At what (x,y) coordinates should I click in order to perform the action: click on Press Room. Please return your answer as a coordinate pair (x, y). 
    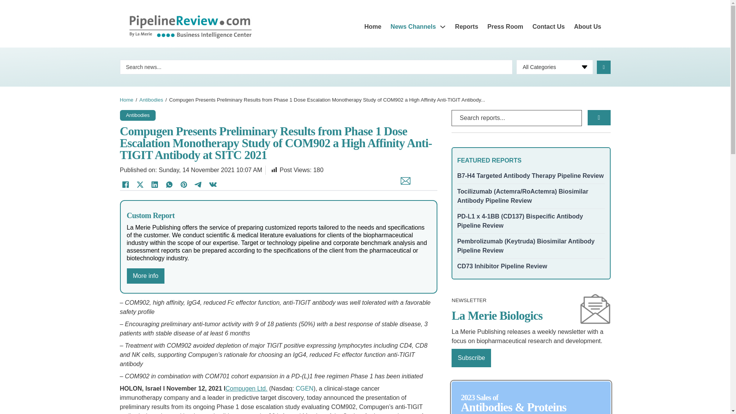
    Looking at the image, I should click on (505, 27).